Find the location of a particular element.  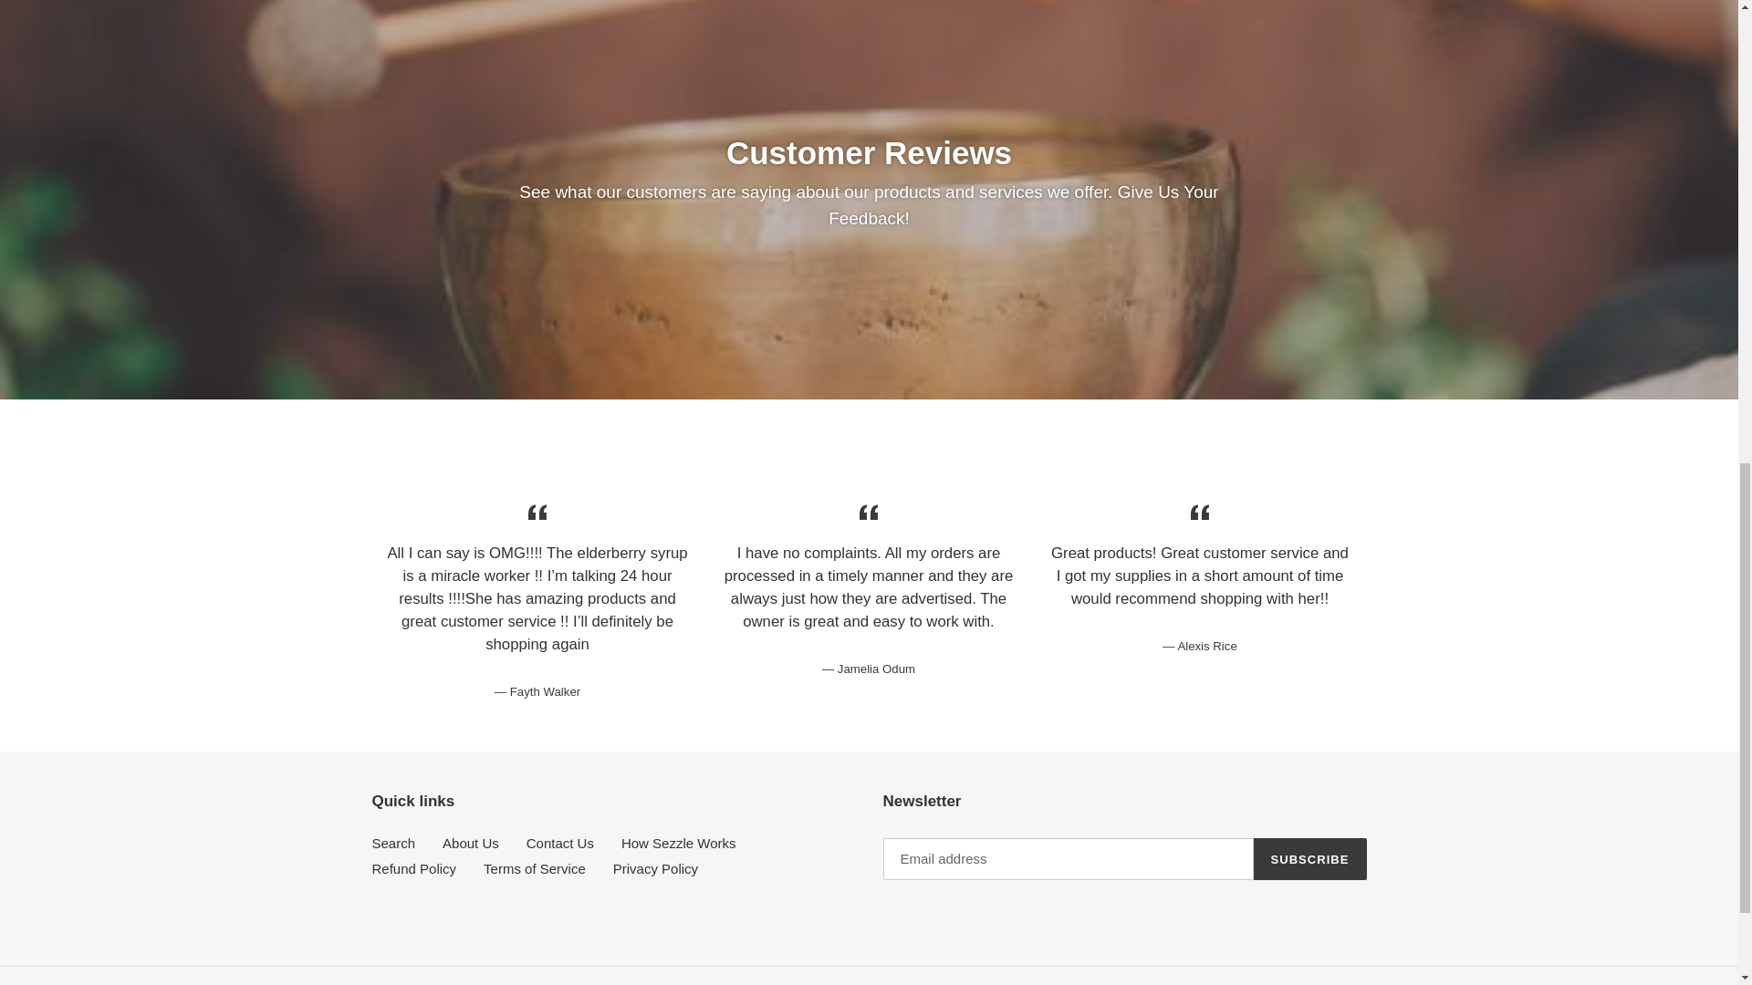

Refund Policy is located at coordinates (414, 868).